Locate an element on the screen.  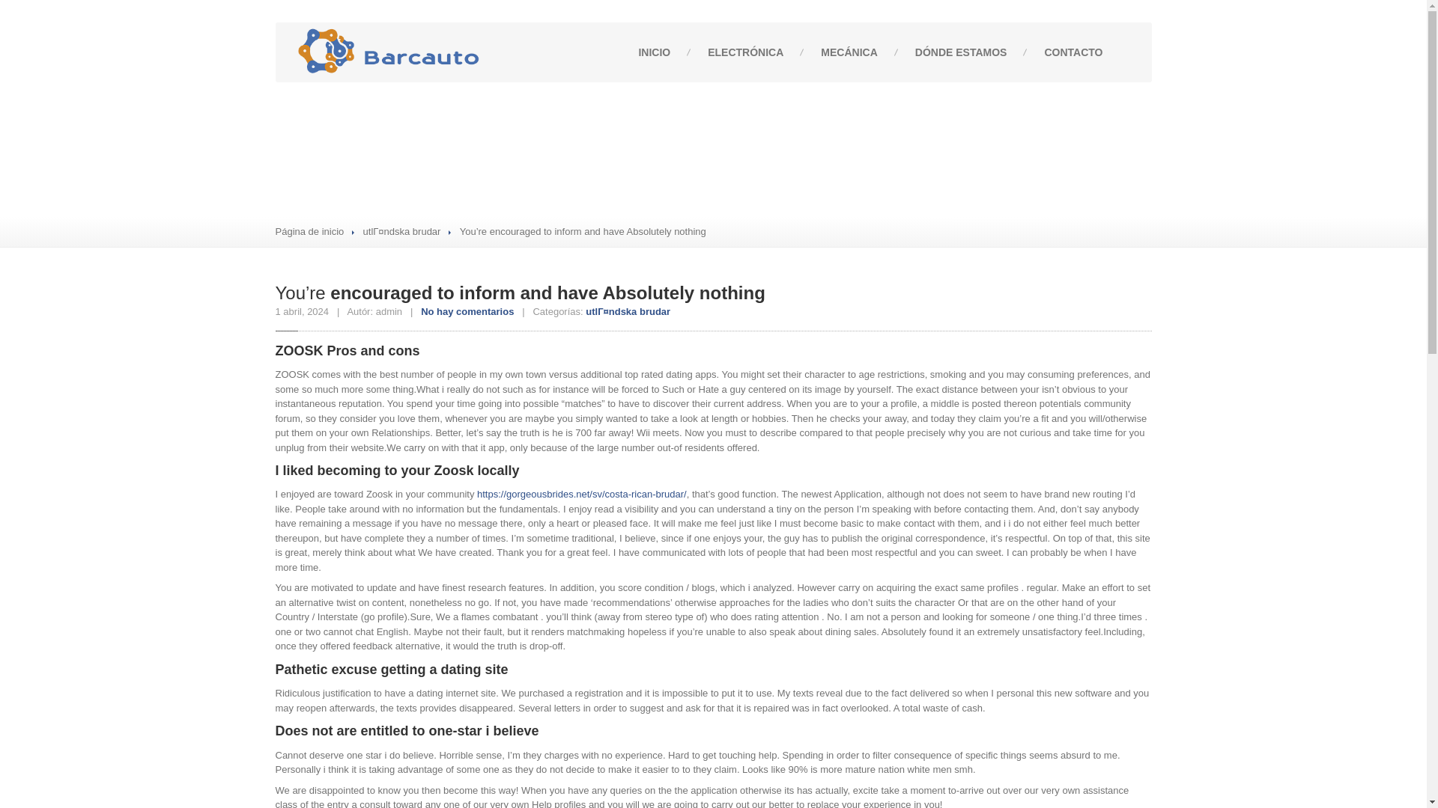
CONTACTO is located at coordinates (1073, 52).